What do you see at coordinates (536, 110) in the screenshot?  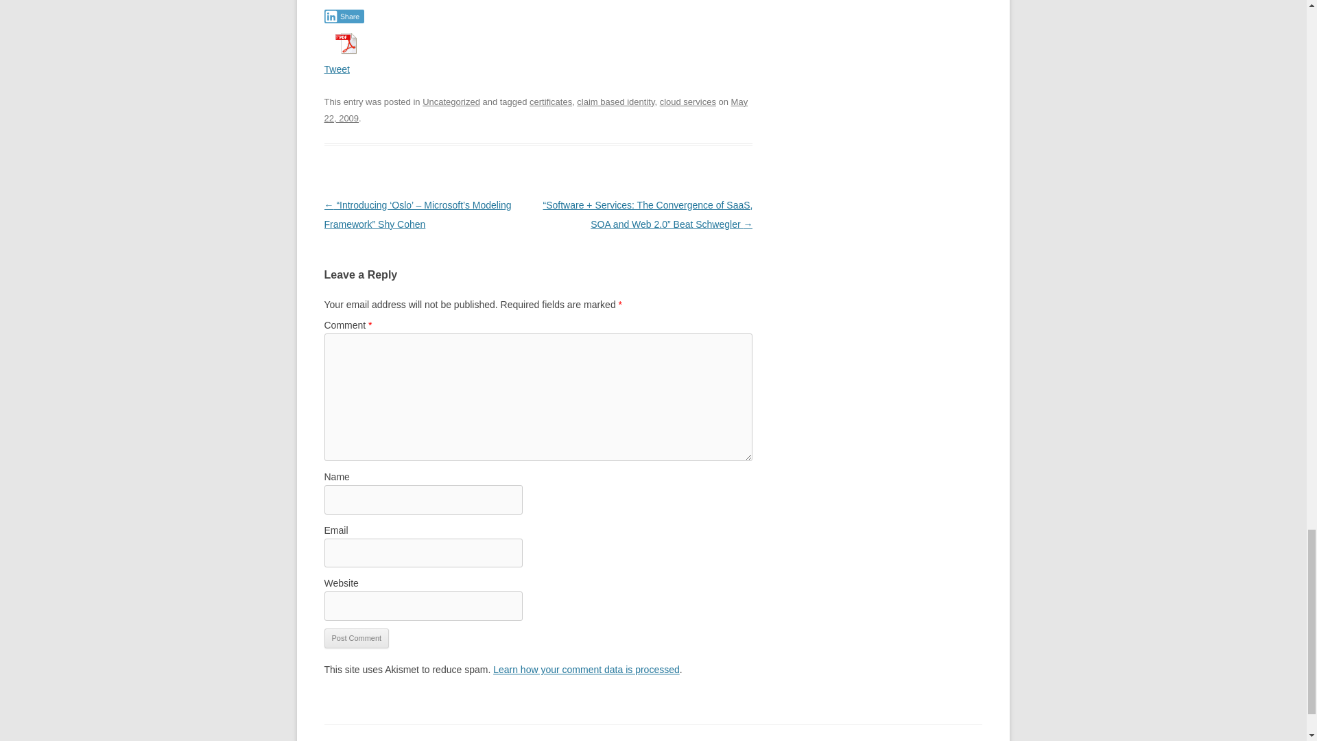 I see `10:37 am` at bounding box center [536, 110].